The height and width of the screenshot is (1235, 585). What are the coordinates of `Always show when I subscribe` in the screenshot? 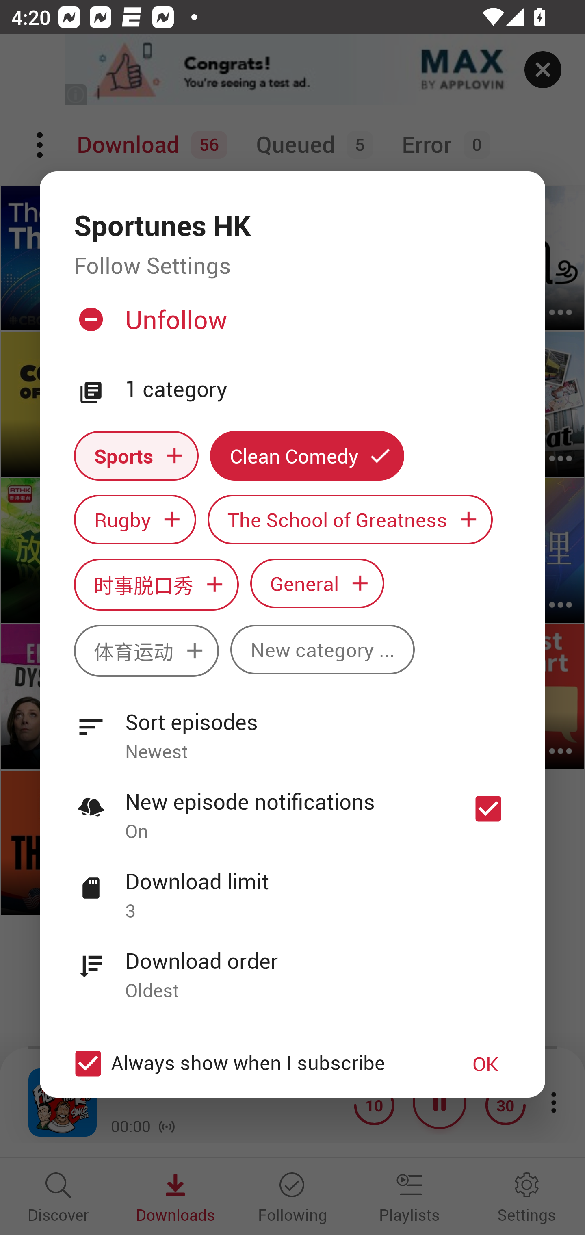 It's located at (253, 1064).